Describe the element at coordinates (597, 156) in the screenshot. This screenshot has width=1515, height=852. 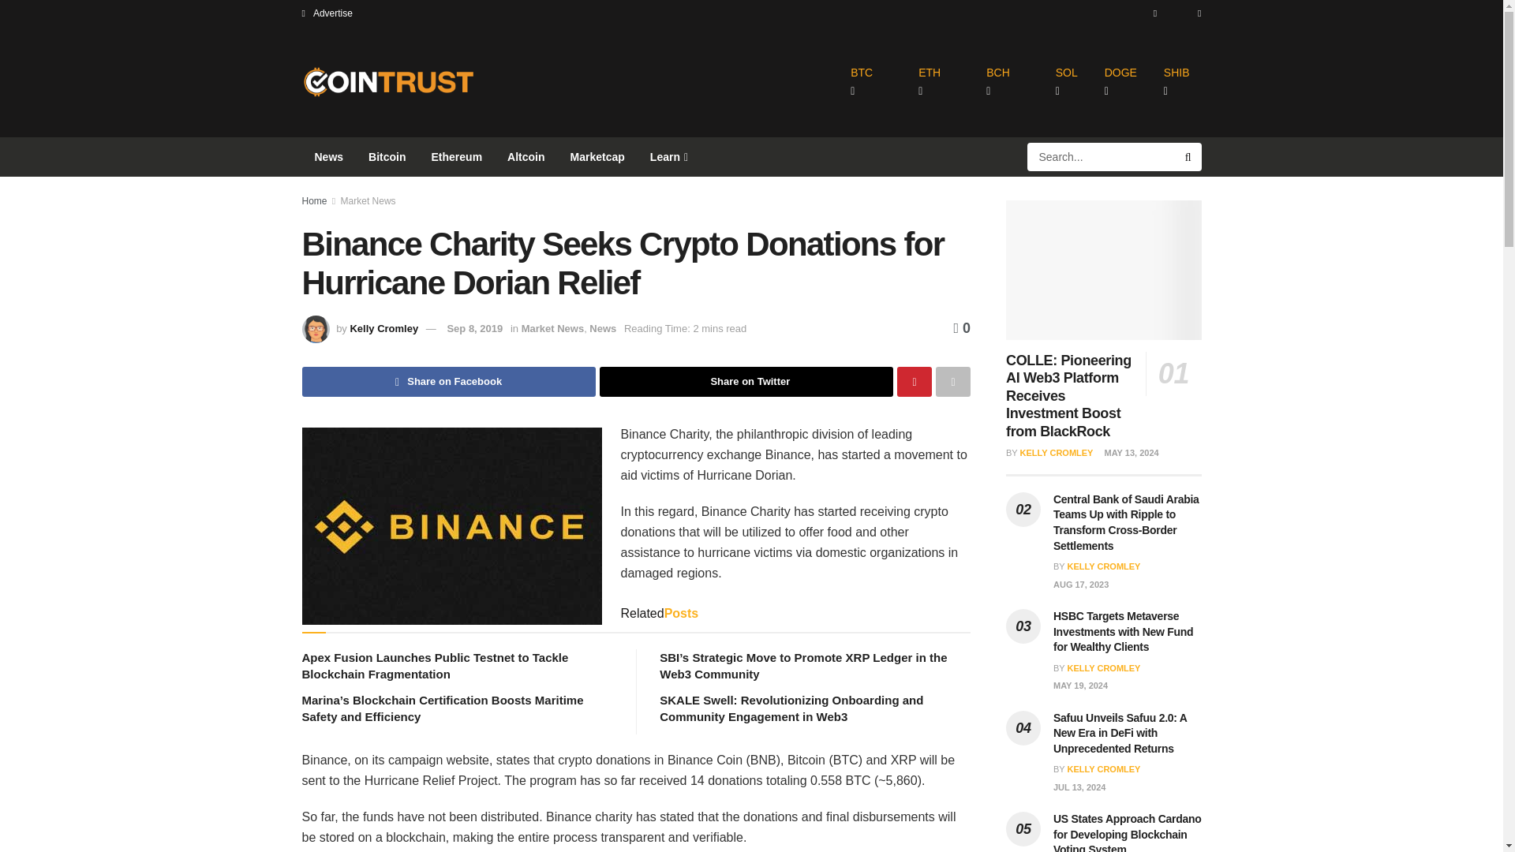
I see `Marketcap` at that location.